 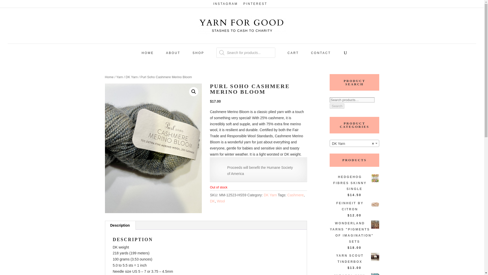 What do you see at coordinates (354, 233) in the screenshot?
I see `WONDERLAND YARNS "PIGMENTS OF IMAGINATION" SETS` at bounding box center [354, 233].